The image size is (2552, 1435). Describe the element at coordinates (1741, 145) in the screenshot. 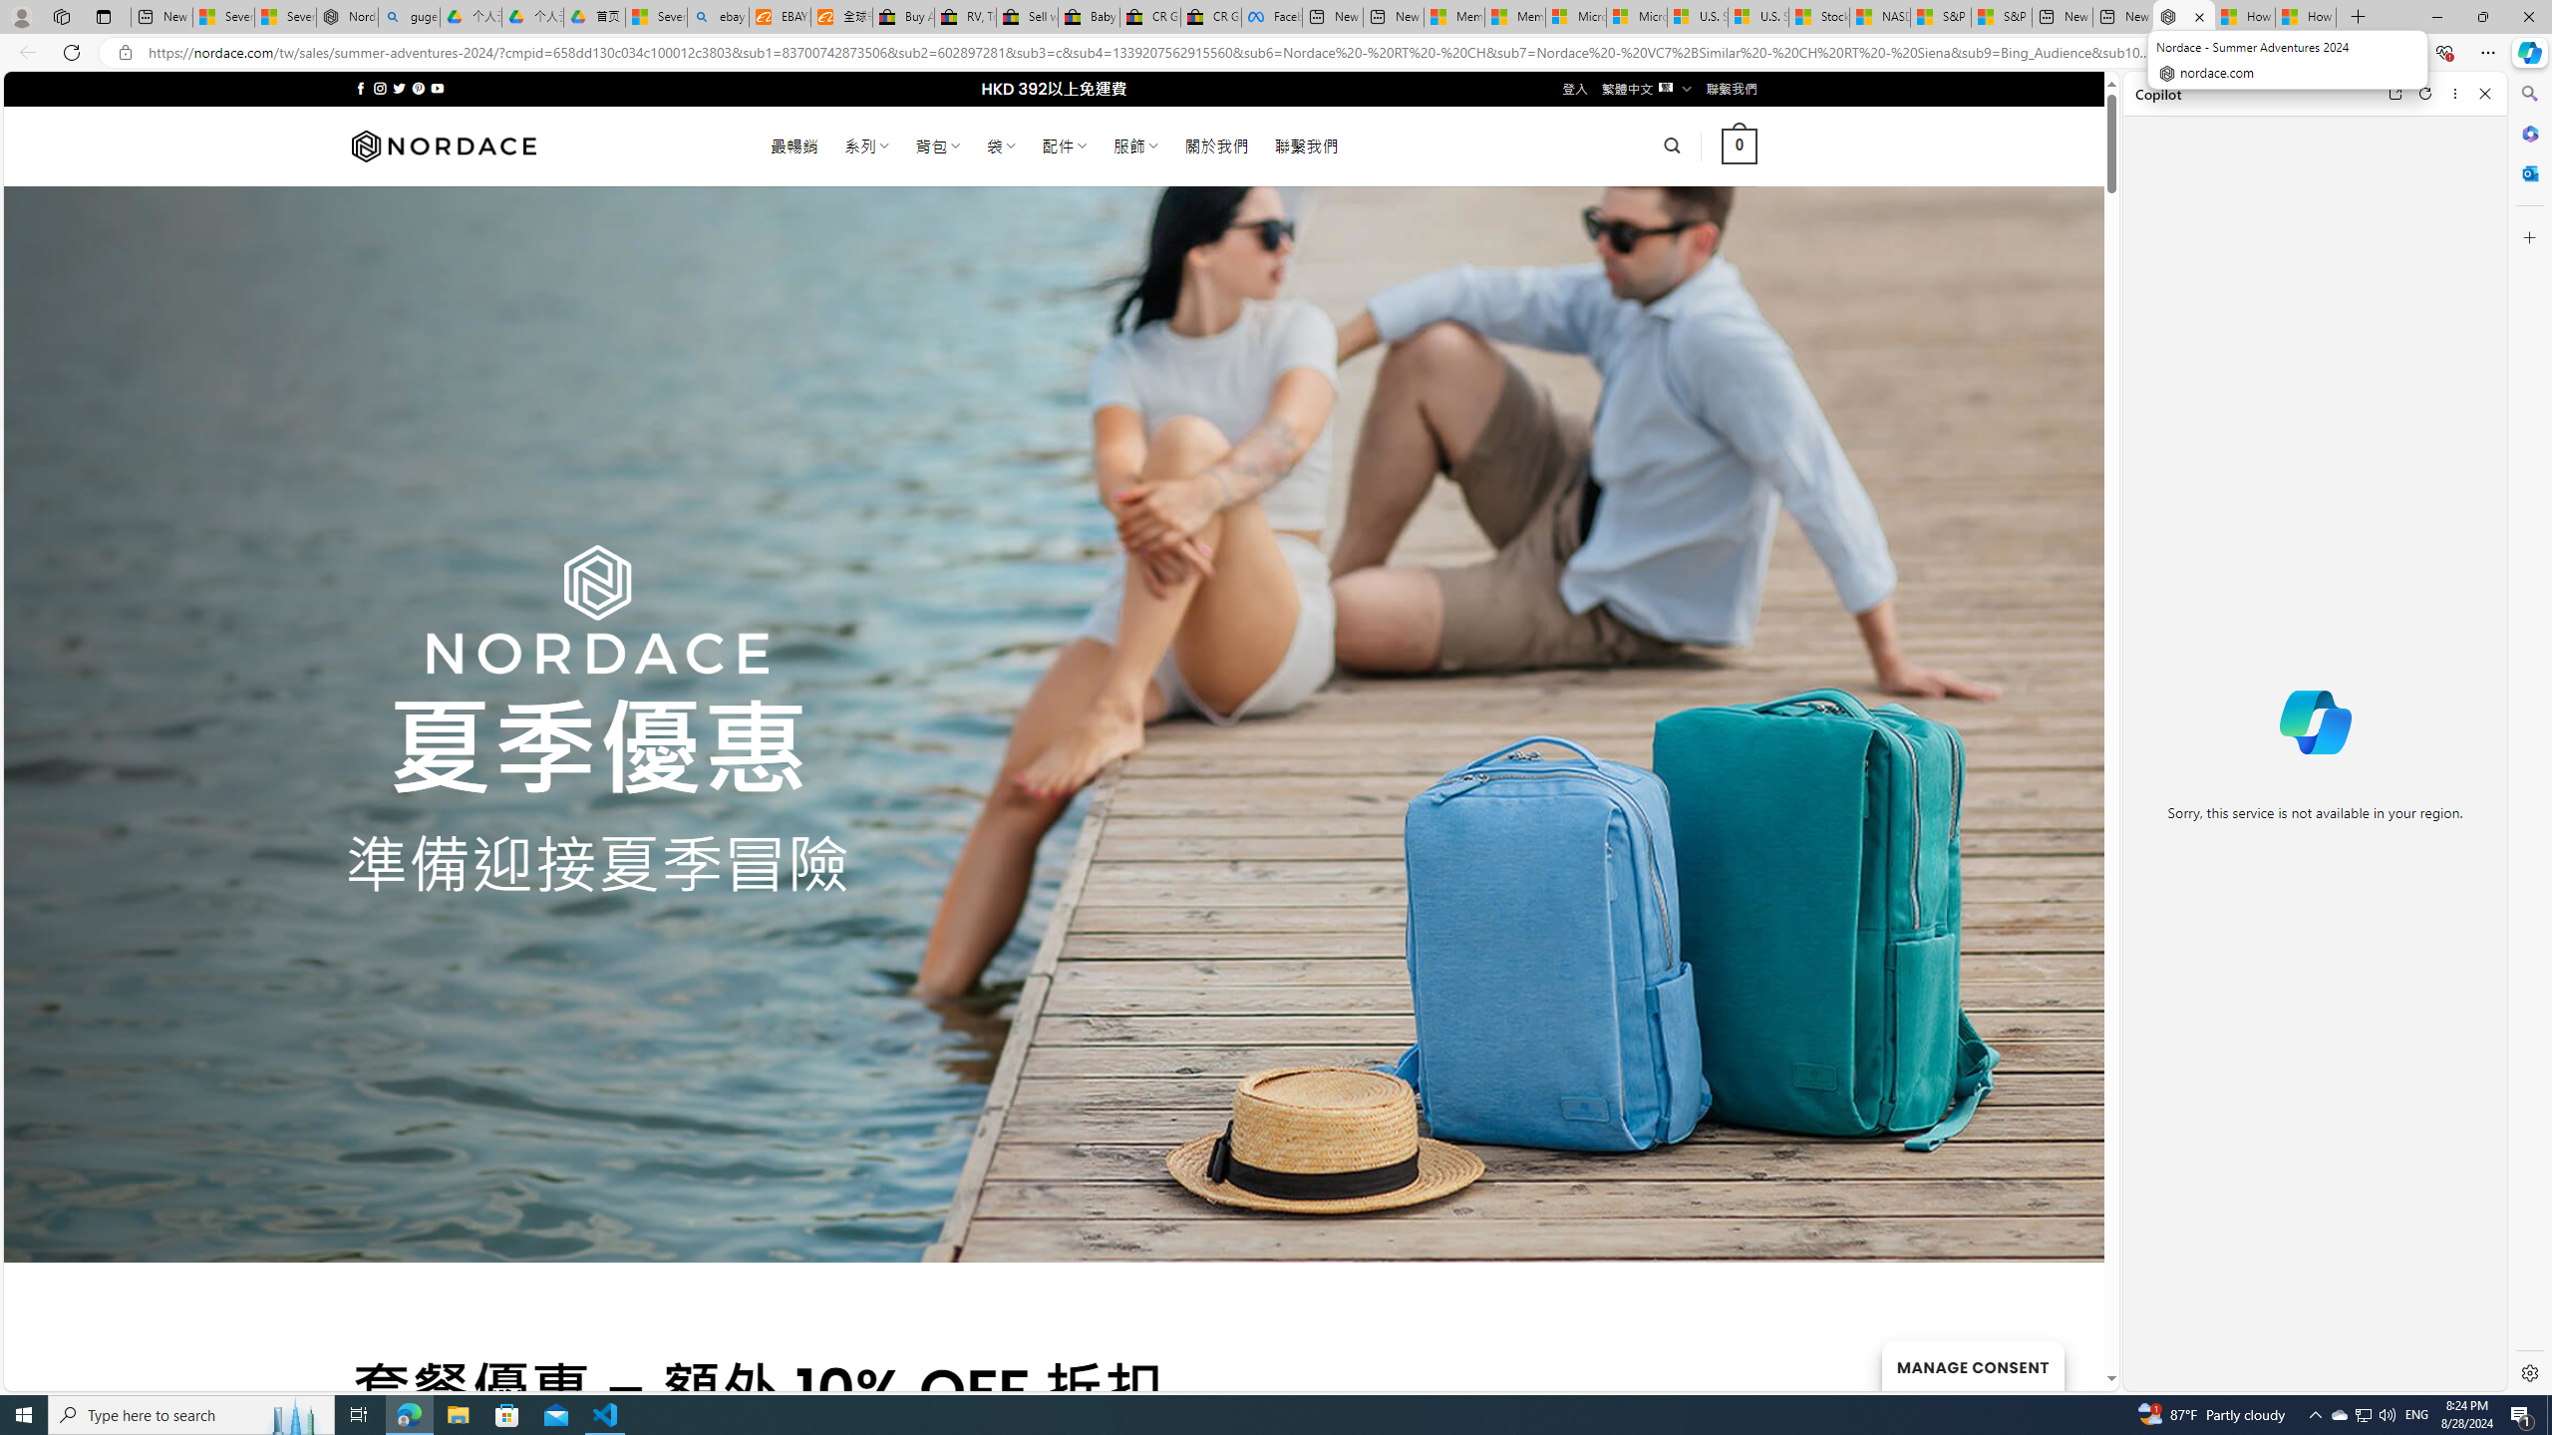

I see `  0  ` at that location.